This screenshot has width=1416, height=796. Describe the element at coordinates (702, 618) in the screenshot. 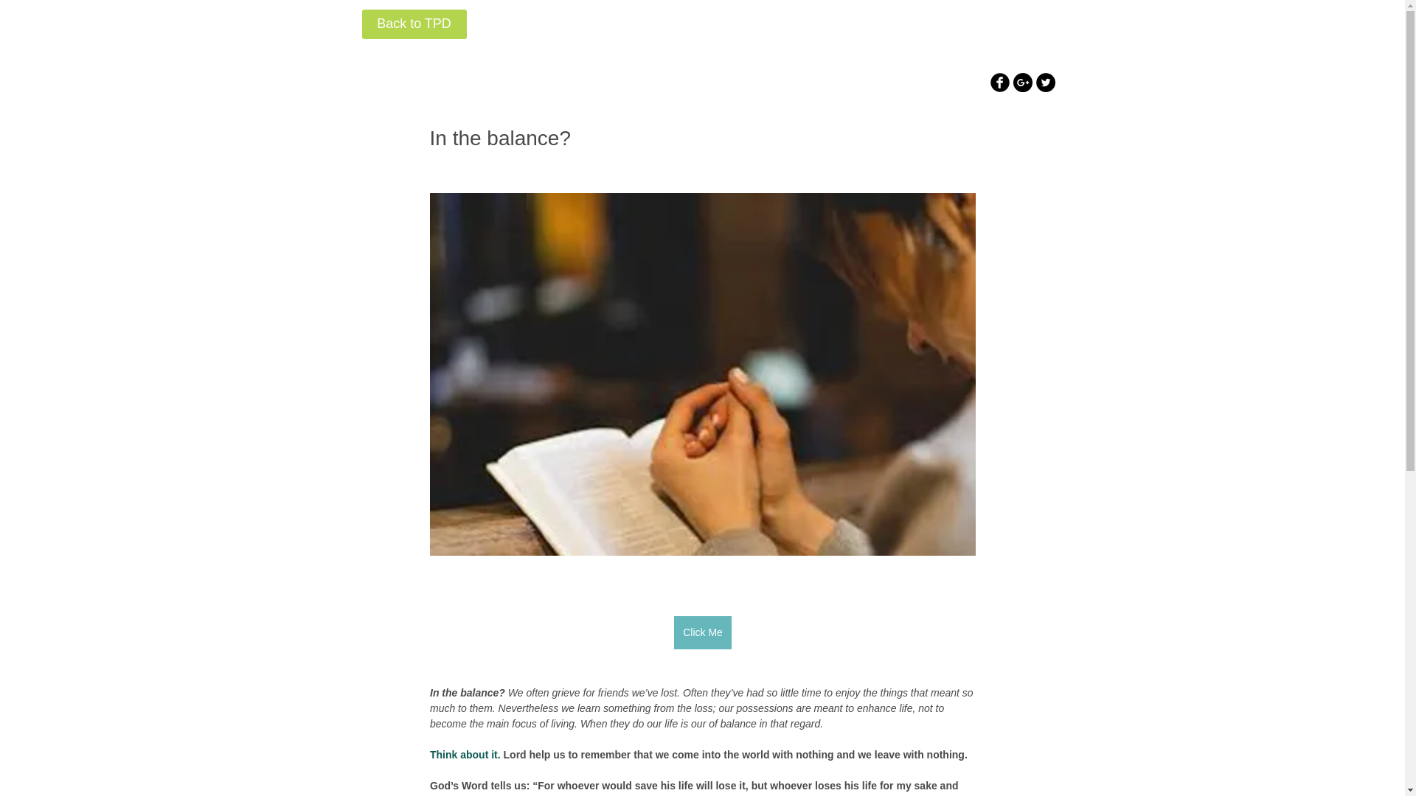

I see `Click Me` at that location.